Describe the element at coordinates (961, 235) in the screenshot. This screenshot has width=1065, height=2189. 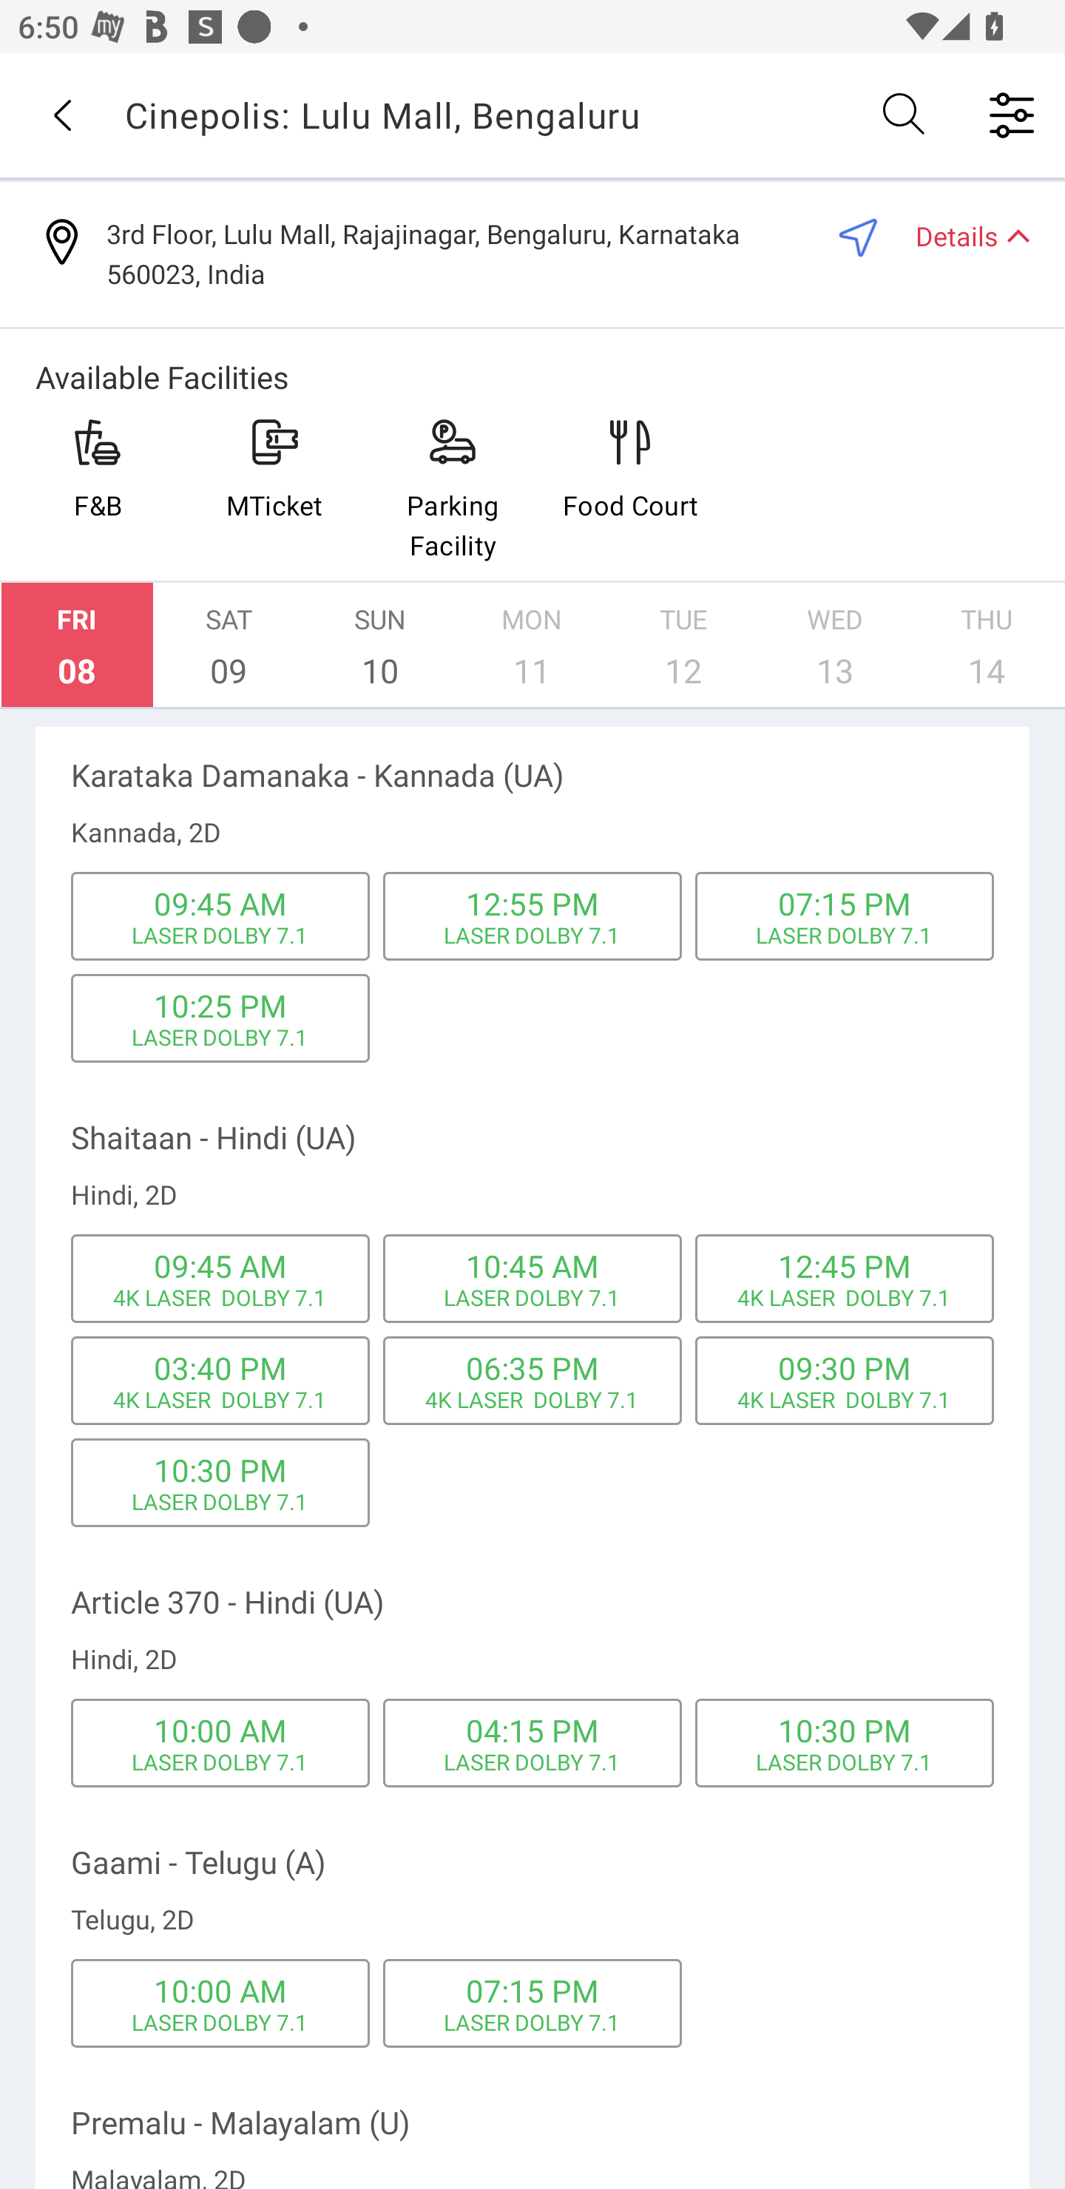
I see `Details` at that location.